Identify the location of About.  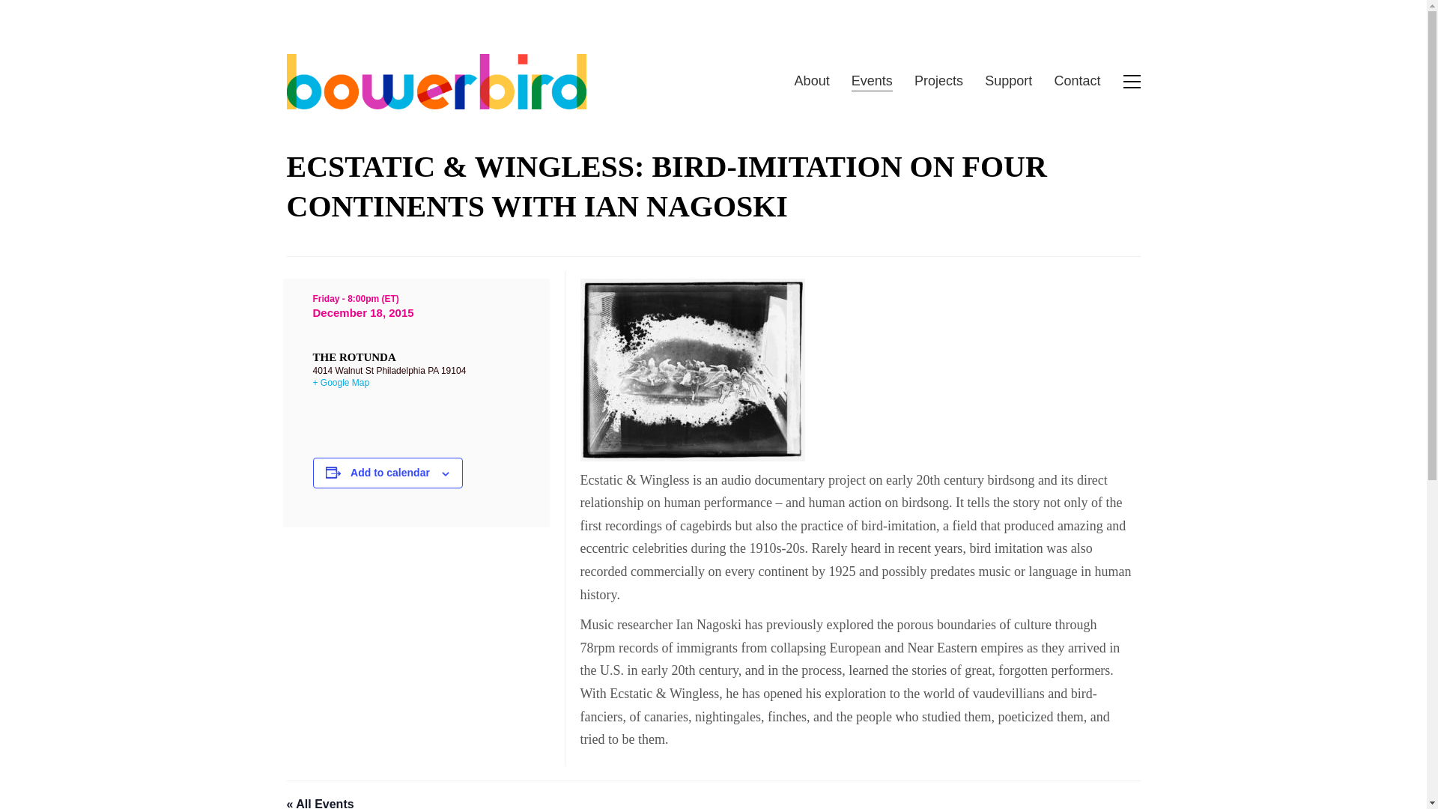
(812, 81).